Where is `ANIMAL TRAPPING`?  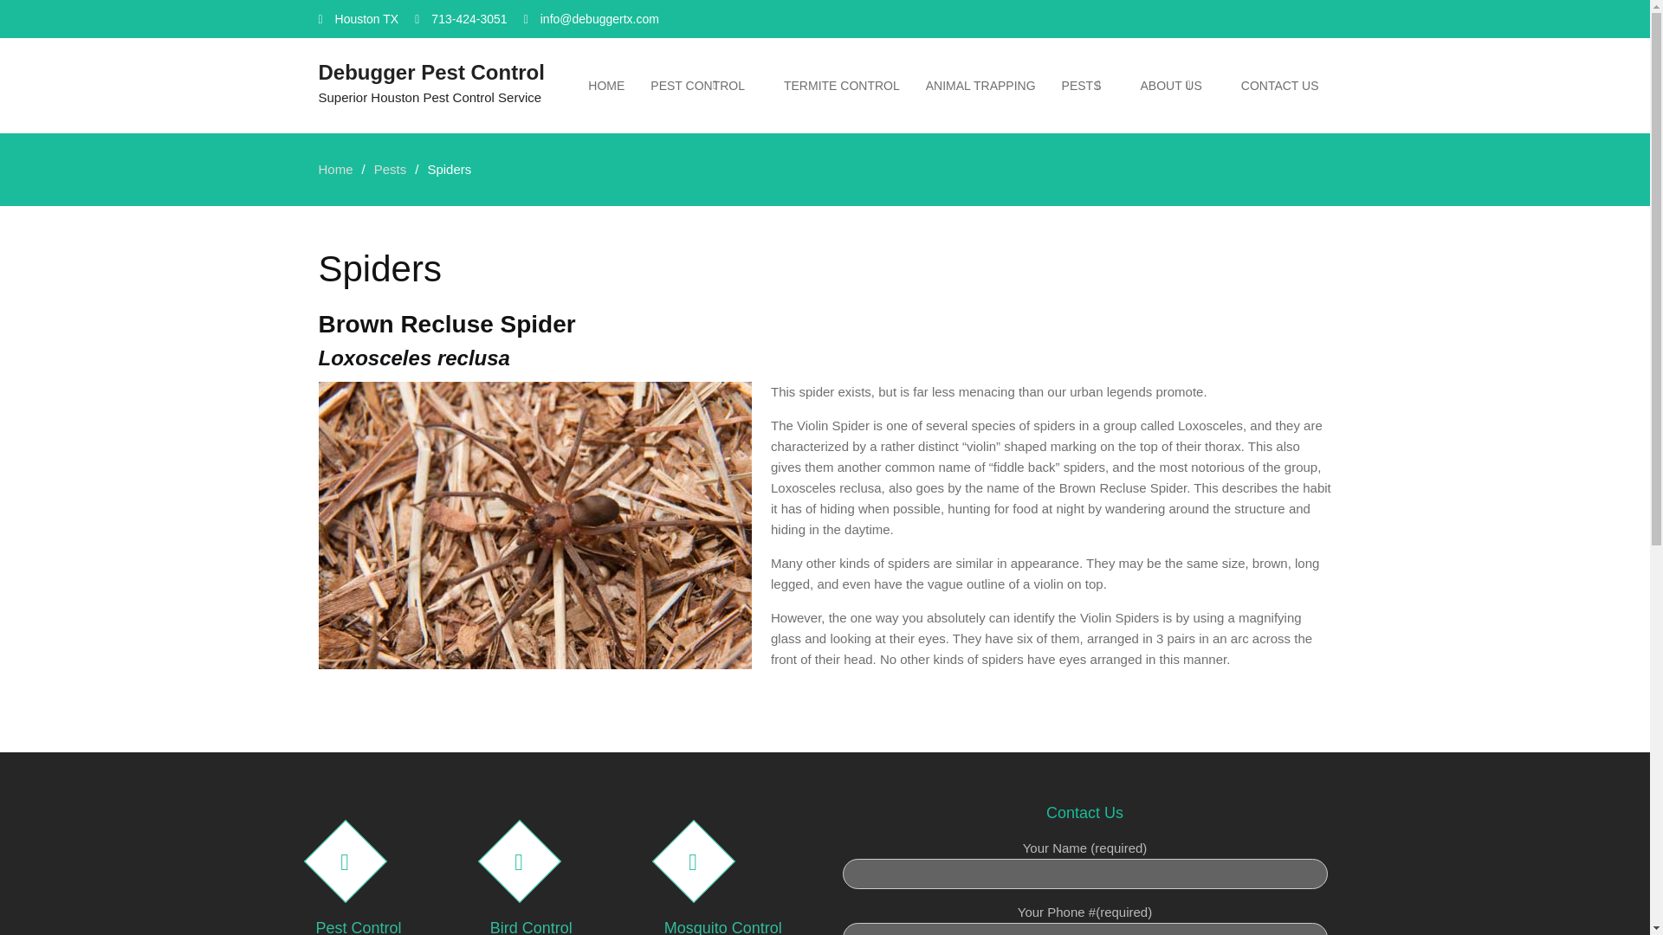 ANIMAL TRAPPING is located at coordinates (980, 85).